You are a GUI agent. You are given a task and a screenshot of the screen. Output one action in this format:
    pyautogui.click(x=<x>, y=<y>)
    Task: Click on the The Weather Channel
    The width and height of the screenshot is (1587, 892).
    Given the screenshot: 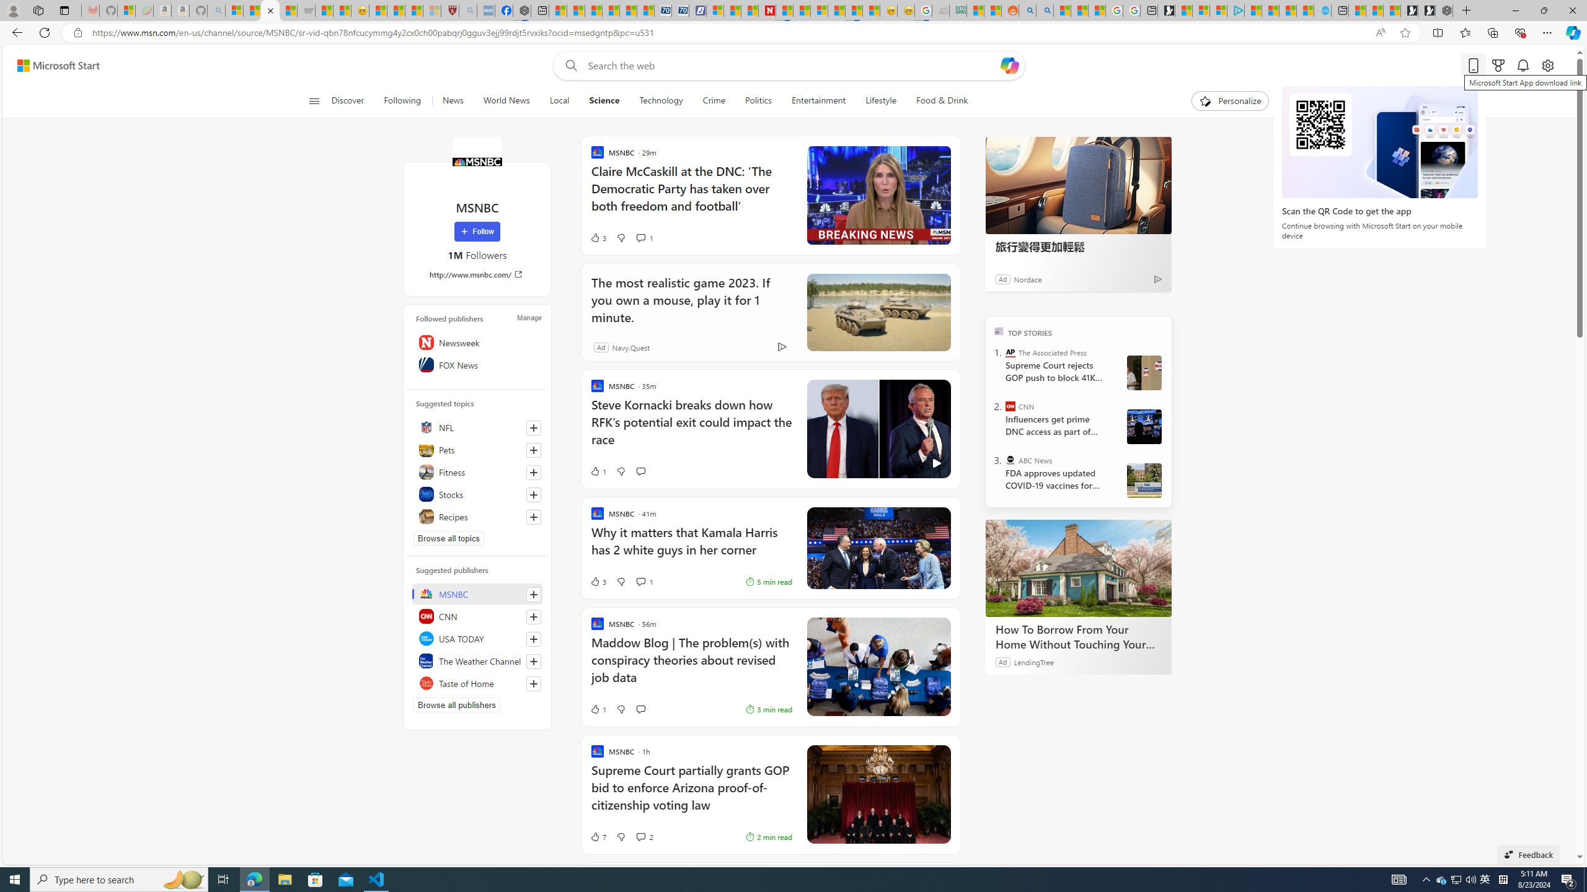 What is the action you would take?
    pyautogui.click(x=477, y=660)
    